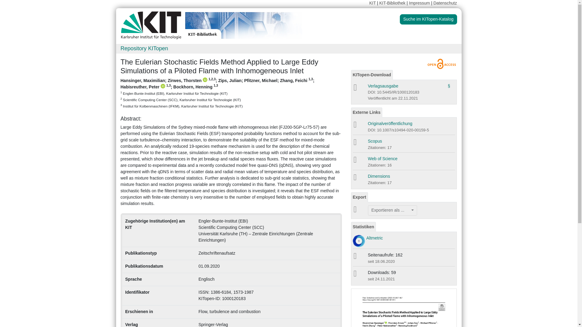  Describe the element at coordinates (359, 197) in the screenshot. I see `Export` at that location.